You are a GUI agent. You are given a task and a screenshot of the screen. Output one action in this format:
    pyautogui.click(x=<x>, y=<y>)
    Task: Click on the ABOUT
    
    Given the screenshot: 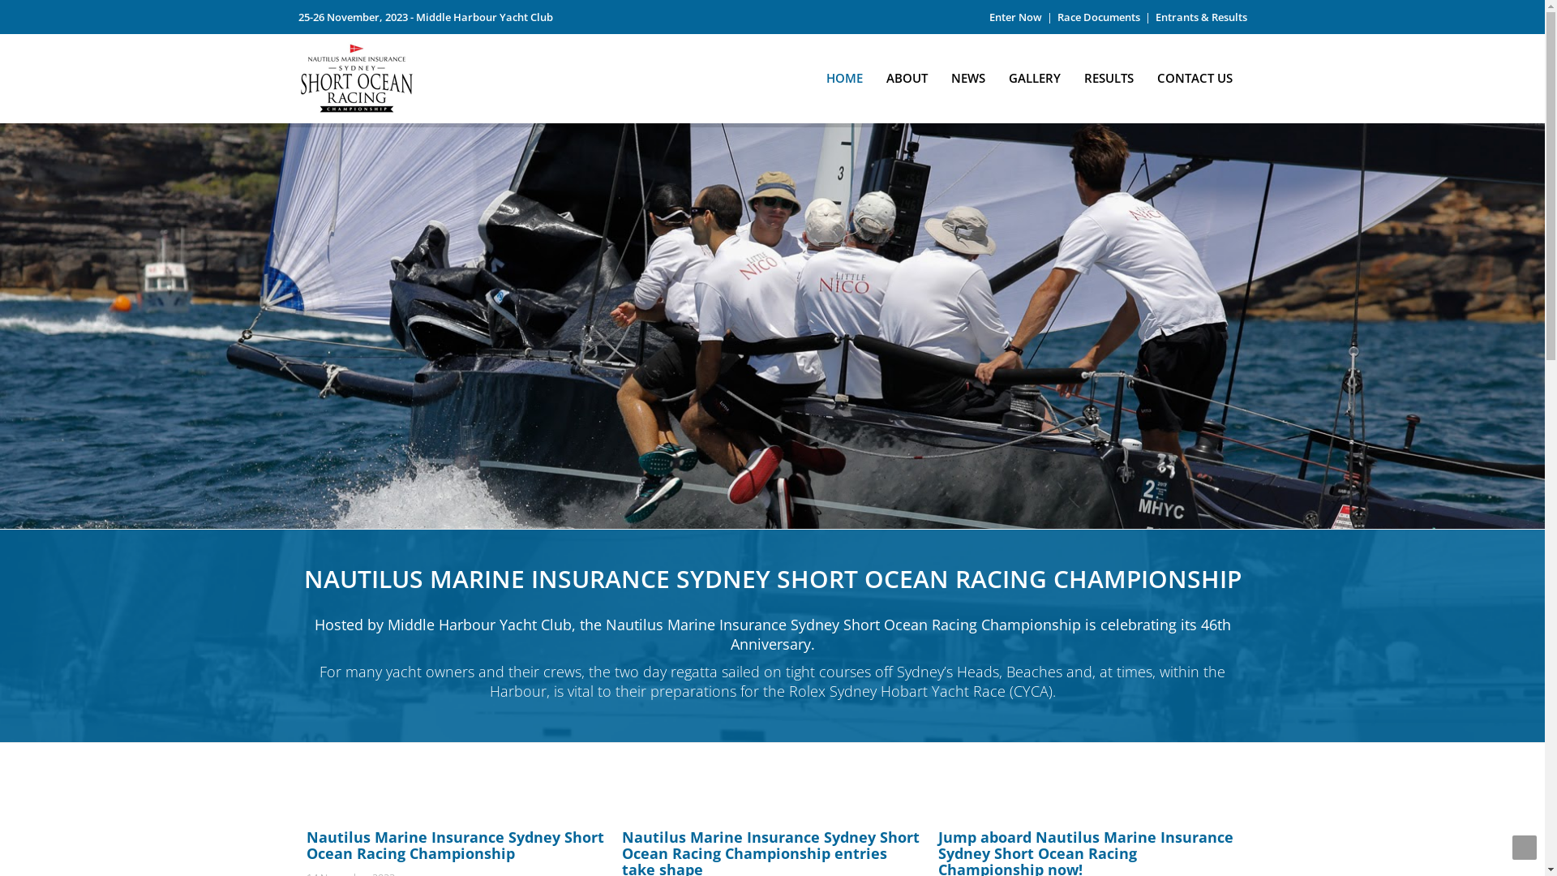 What is the action you would take?
    pyautogui.click(x=907, y=73)
    